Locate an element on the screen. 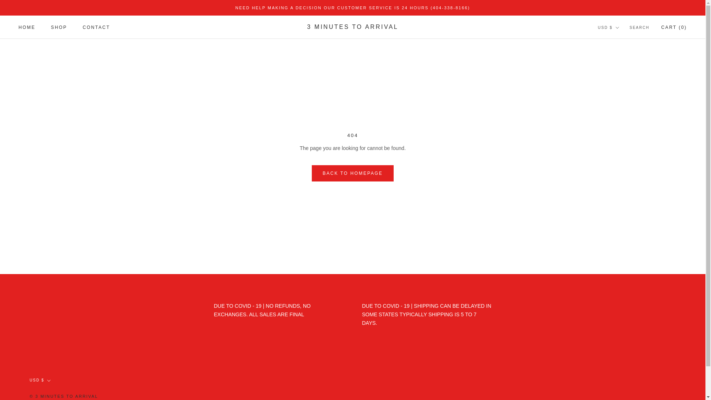  CNY is located at coordinates (621, 250).